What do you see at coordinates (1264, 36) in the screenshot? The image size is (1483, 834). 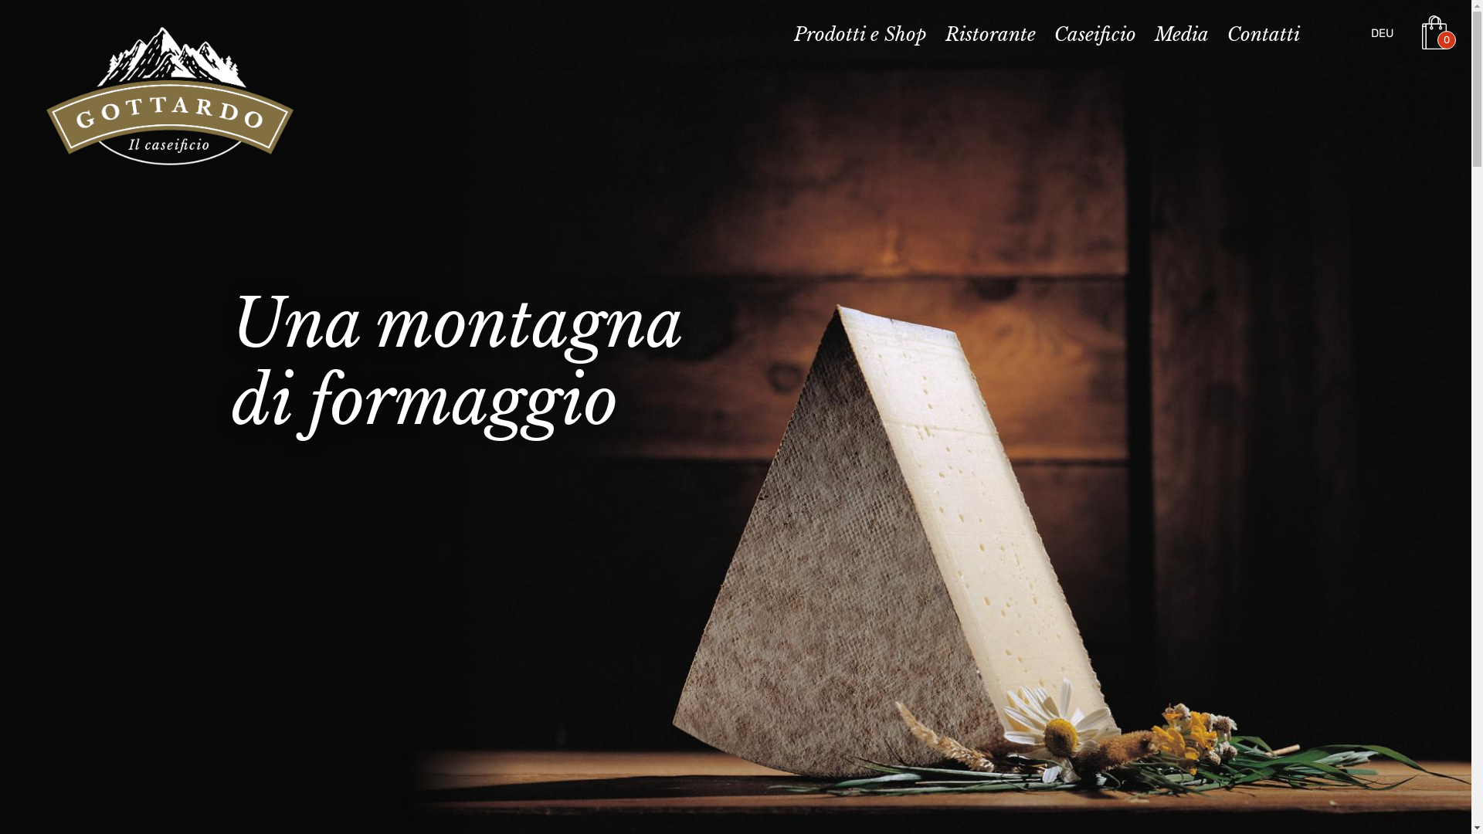 I see `Contatti` at bounding box center [1264, 36].